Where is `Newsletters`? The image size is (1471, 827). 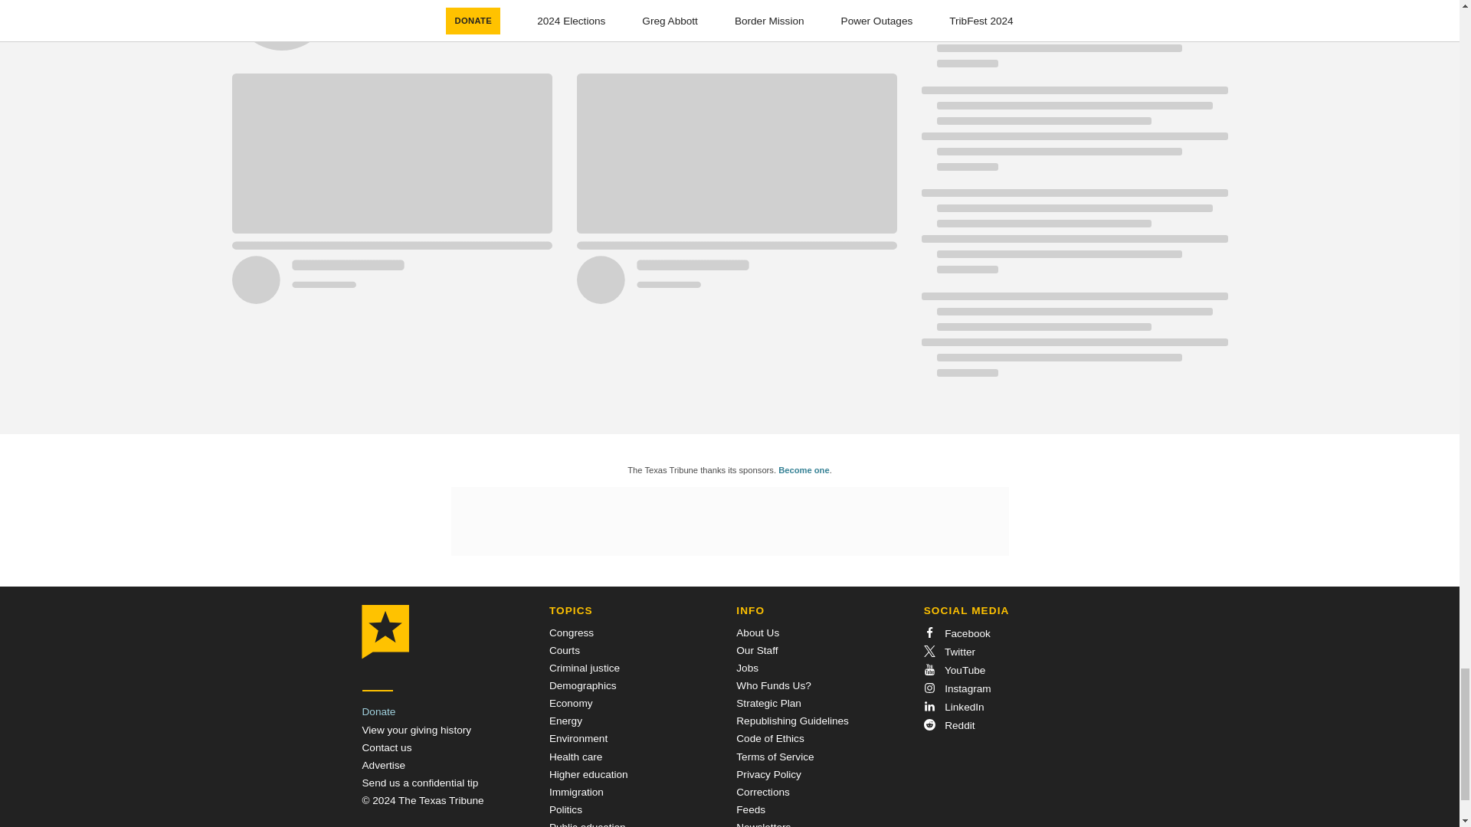 Newsletters is located at coordinates (763, 824).